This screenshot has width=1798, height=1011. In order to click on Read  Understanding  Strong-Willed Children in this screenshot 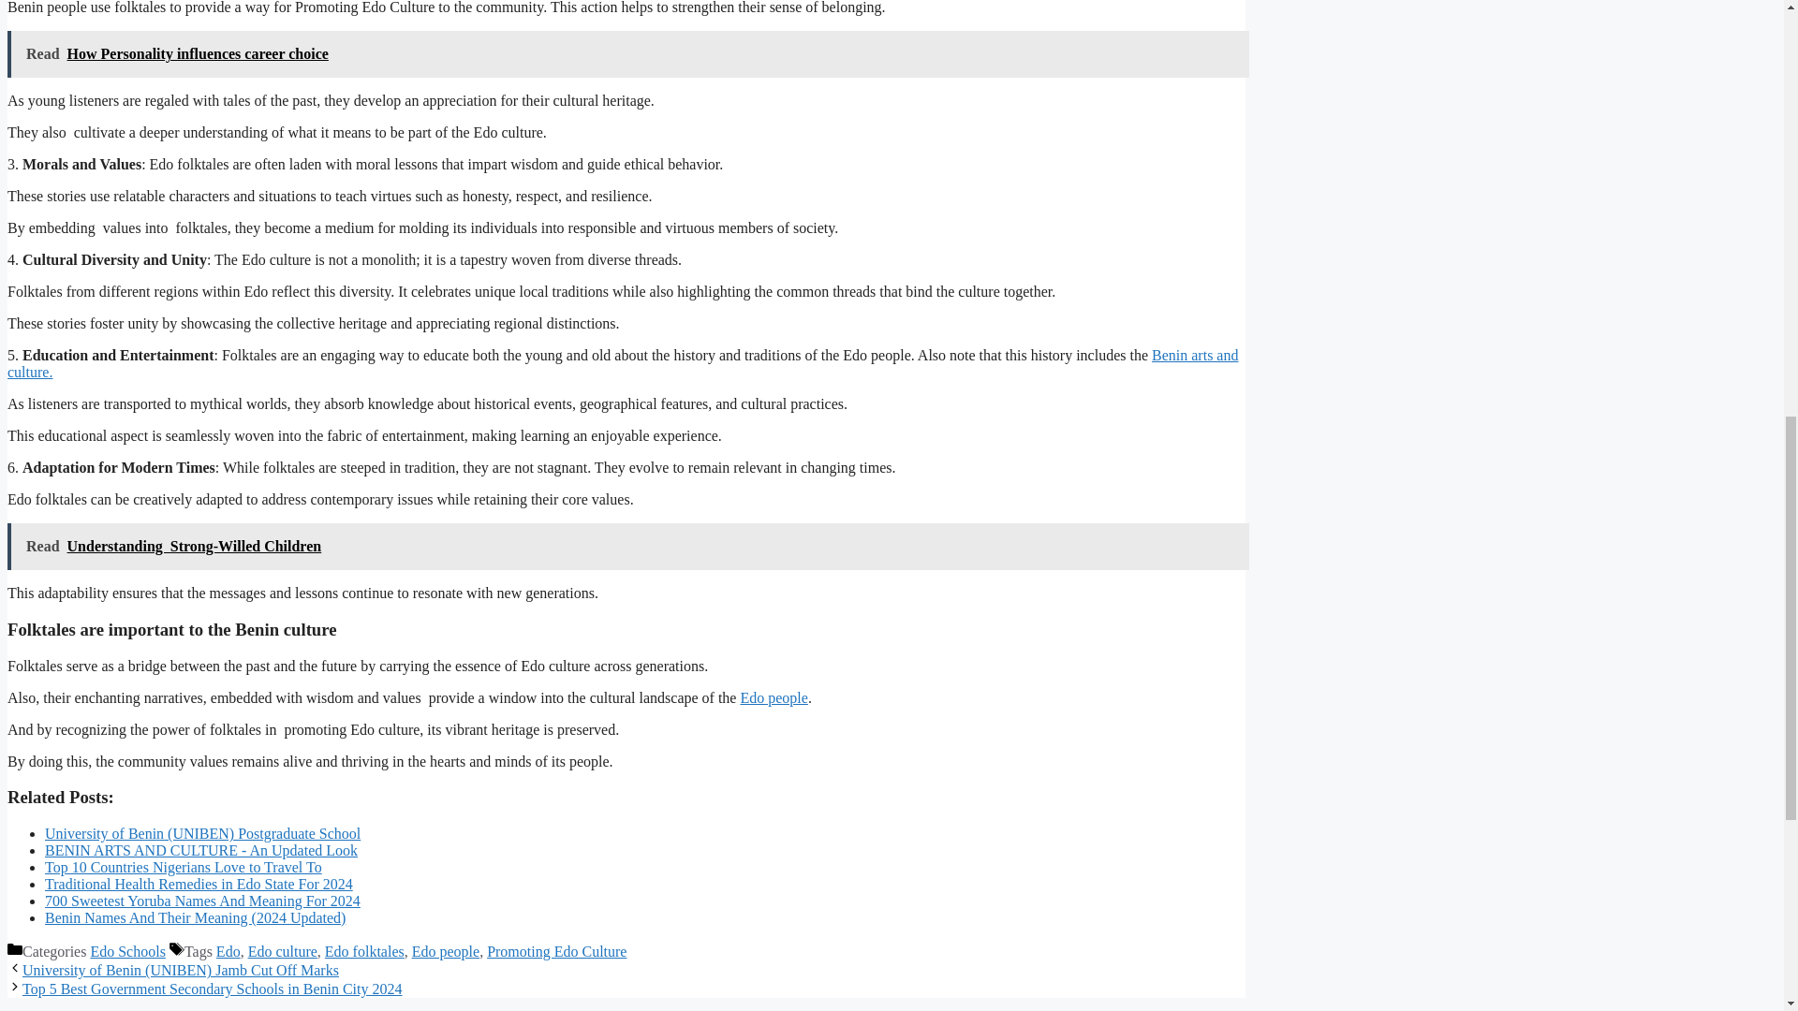, I will do `click(627, 547)`.